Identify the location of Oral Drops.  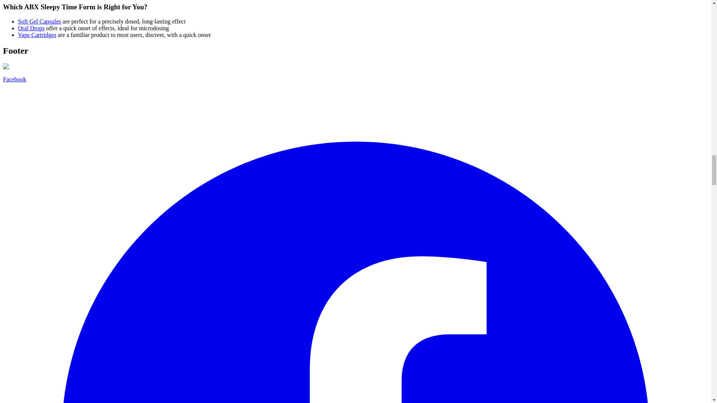
(31, 28).